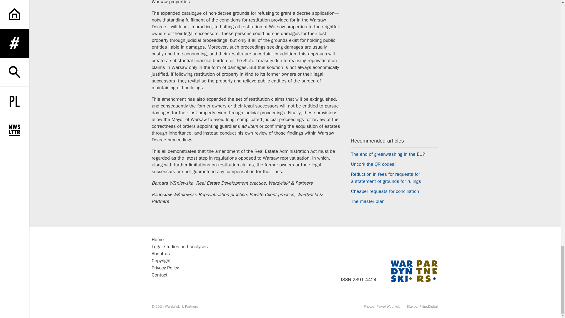  What do you see at coordinates (388, 306) in the screenshot?
I see `Note, the link will open in a new window` at bounding box center [388, 306].